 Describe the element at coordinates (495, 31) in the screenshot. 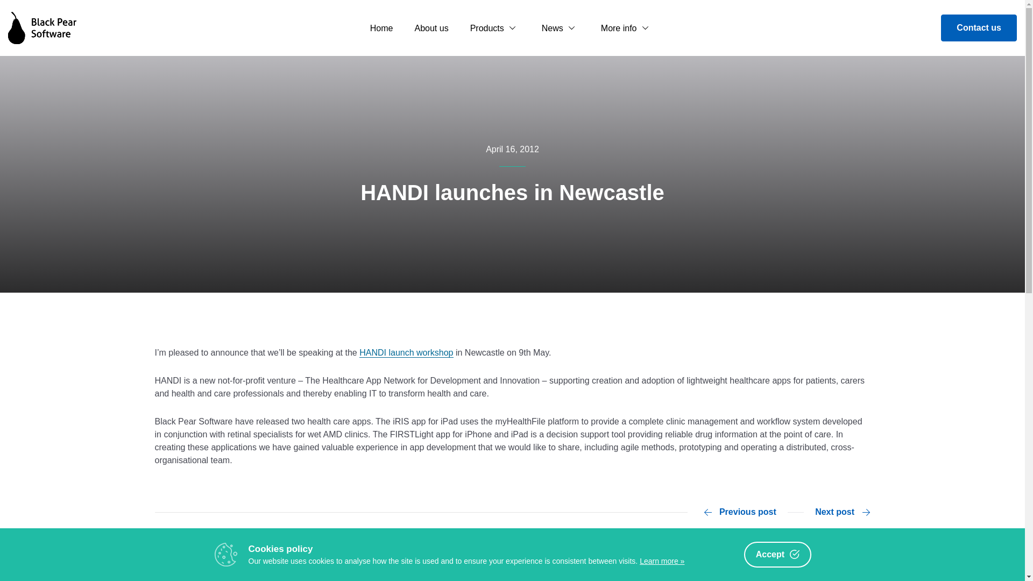

I see `Products` at that location.